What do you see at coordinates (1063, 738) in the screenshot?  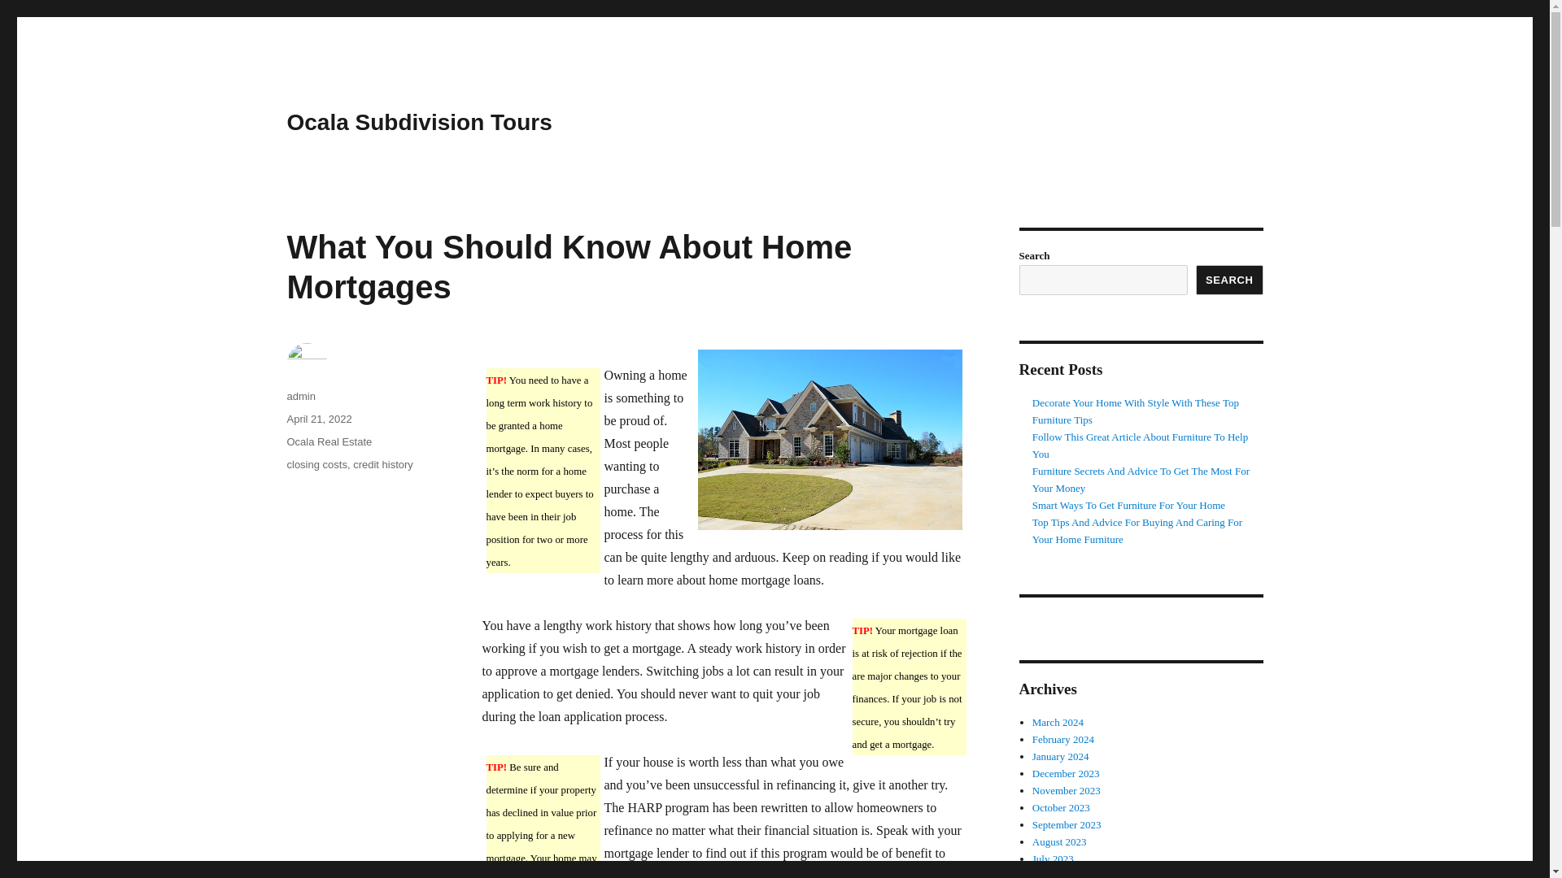 I see `February 2024` at bounding box center [1063, 738].